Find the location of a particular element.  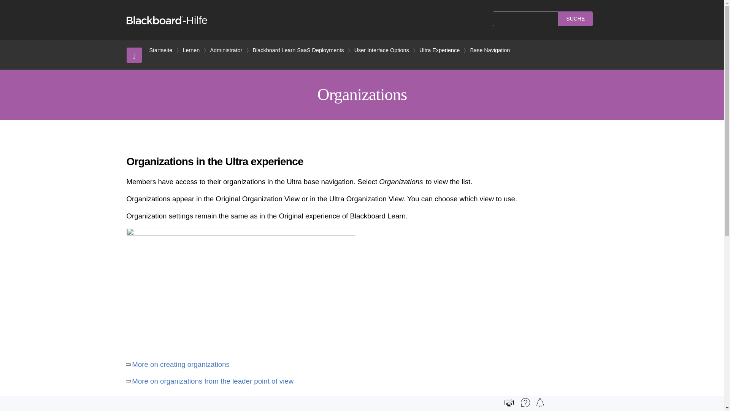

Startseite is located at coordinates (160, 50).